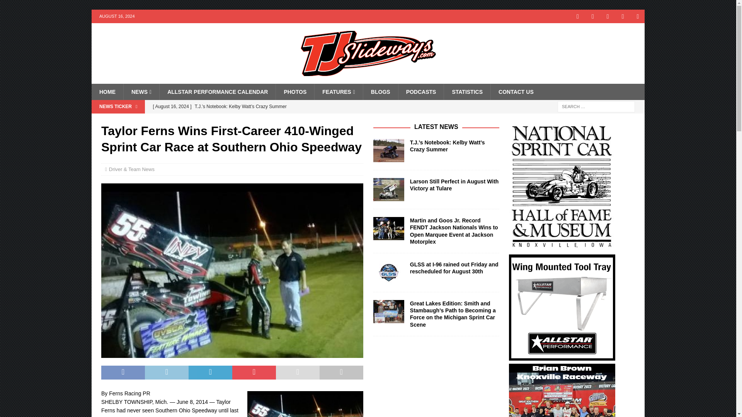  I want to click on Larson Still Perfect in August With Victory at Tulare, so click(300, 120).